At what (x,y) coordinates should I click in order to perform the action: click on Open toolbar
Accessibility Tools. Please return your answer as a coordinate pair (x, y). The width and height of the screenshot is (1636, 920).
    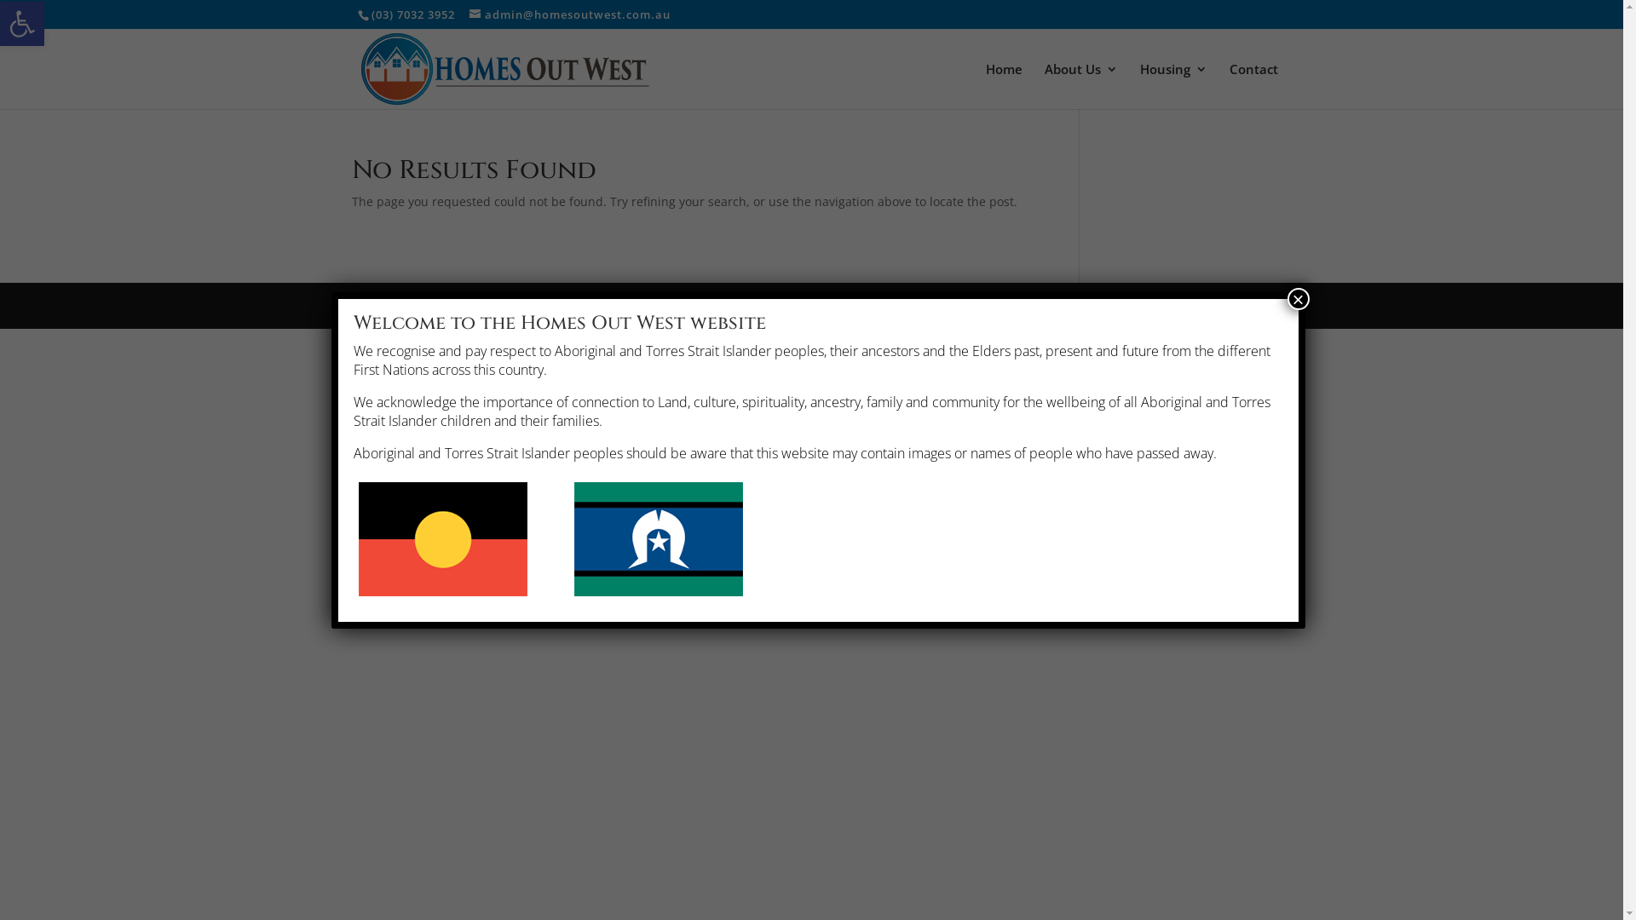
    Looking at the image, I should click on (22, 24).